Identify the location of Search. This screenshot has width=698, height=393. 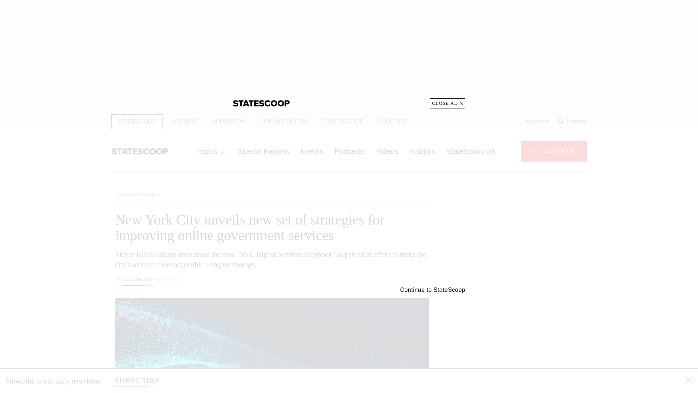
(572, 121).